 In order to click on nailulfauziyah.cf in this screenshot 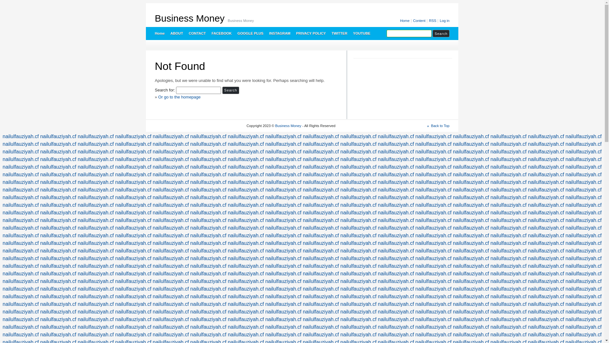, I will do `click(508, 144)`.